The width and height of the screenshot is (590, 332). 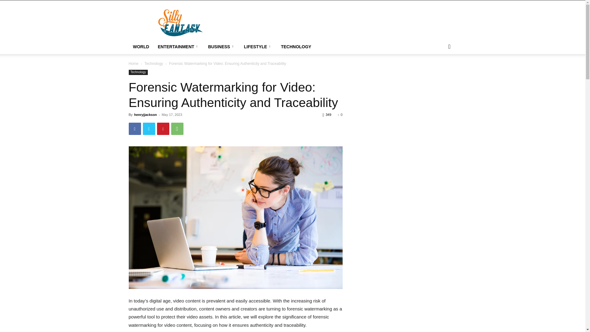 What do you see at coordinates (154, 63) in the screenshot?
I see `Technology` at bounding box center [154, 63].